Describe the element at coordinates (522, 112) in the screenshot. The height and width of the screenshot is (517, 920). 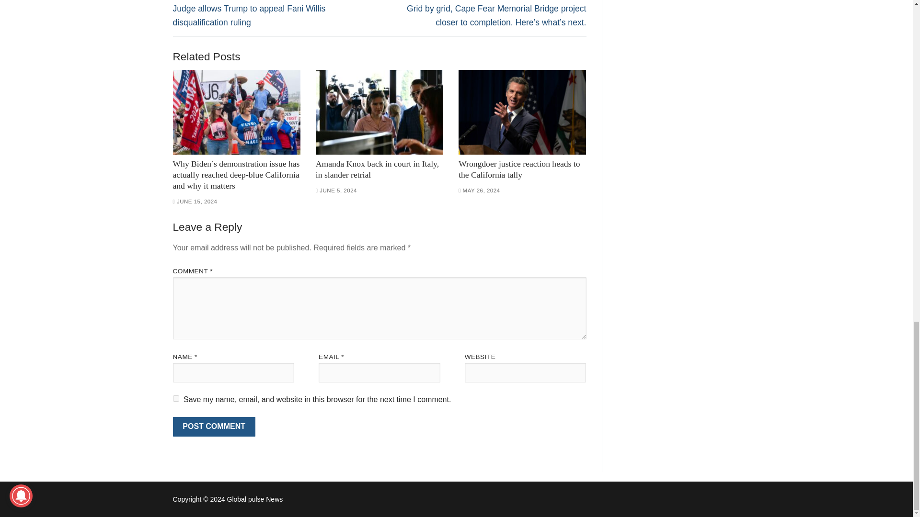
I see `Wrongdoer justice reaction heads to the California tally` at that location.